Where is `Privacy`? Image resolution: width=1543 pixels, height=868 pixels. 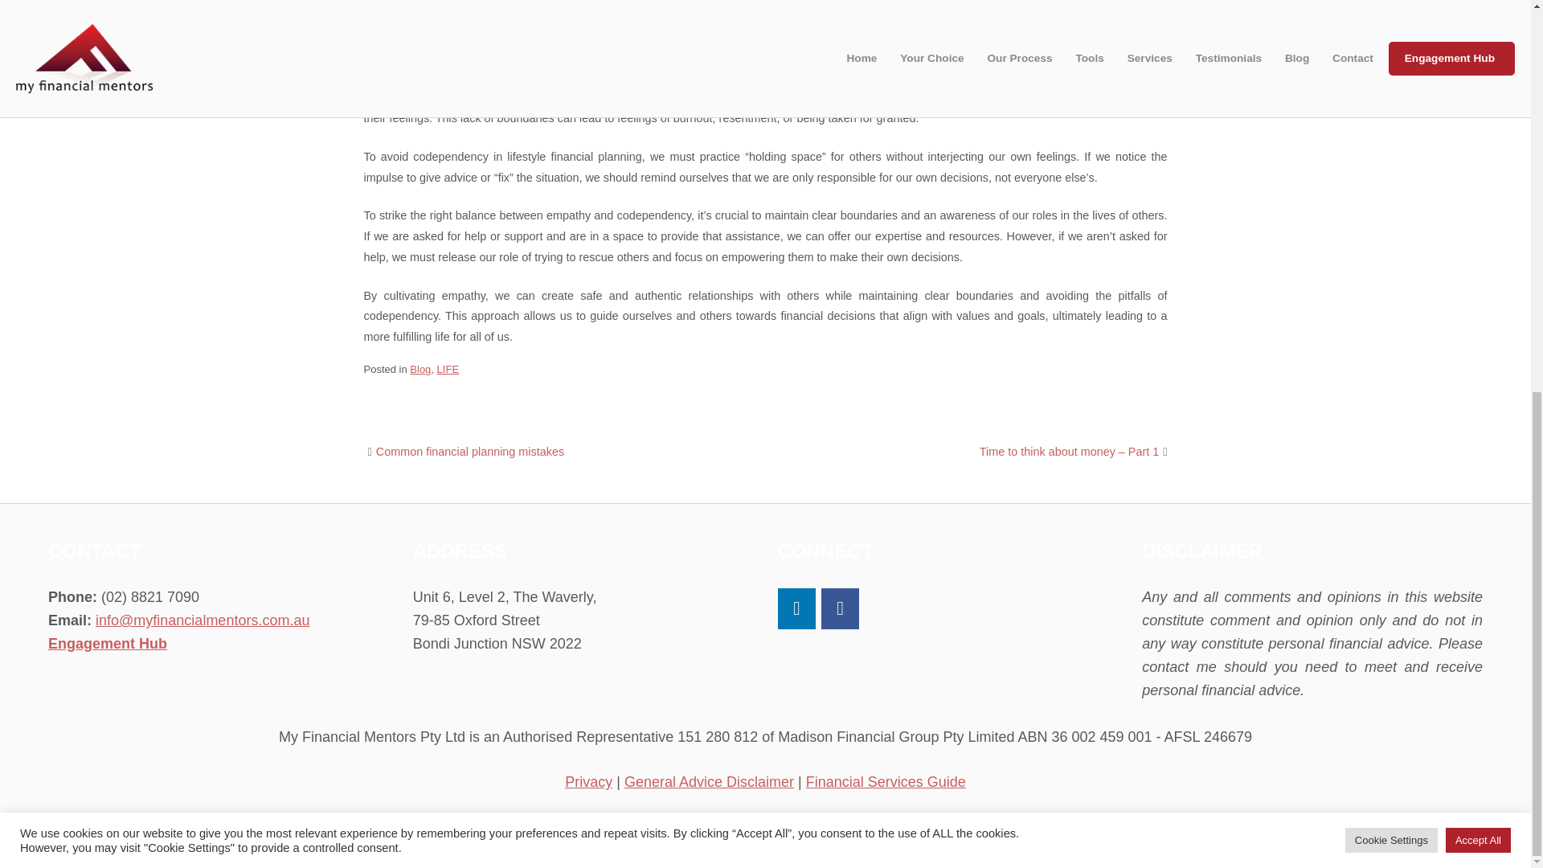 Privacy is located at coordinates (588, 781).